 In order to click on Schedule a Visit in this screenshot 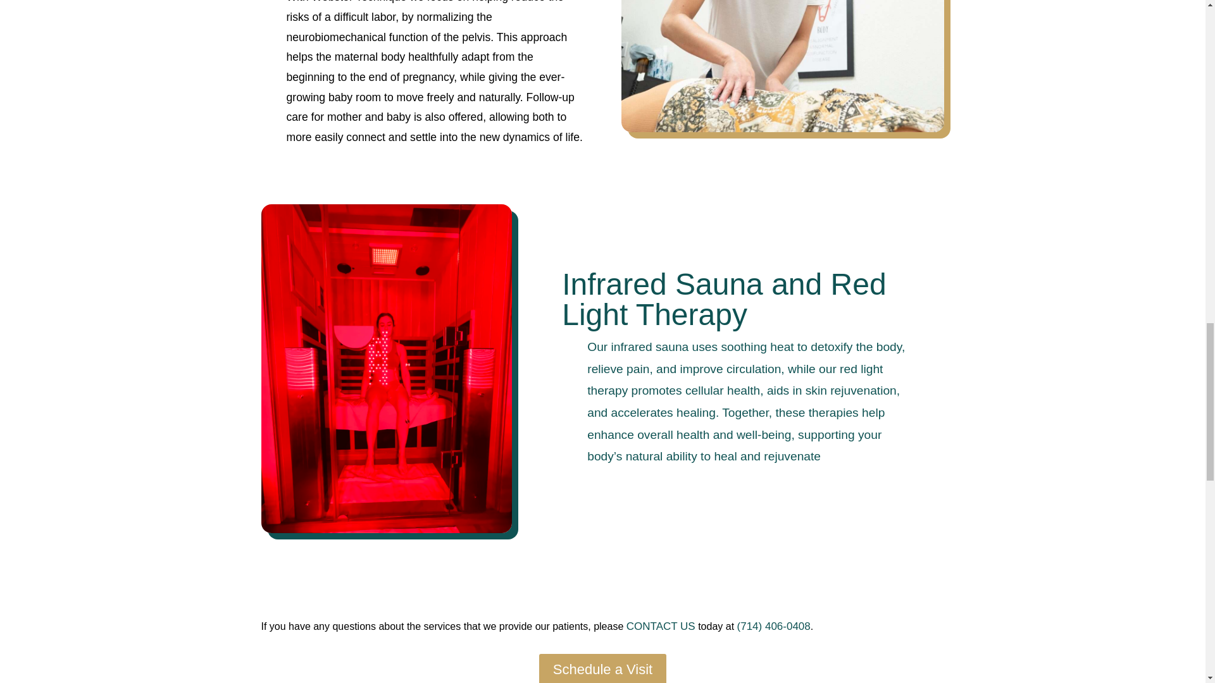, I will do `click(602, 668)`.